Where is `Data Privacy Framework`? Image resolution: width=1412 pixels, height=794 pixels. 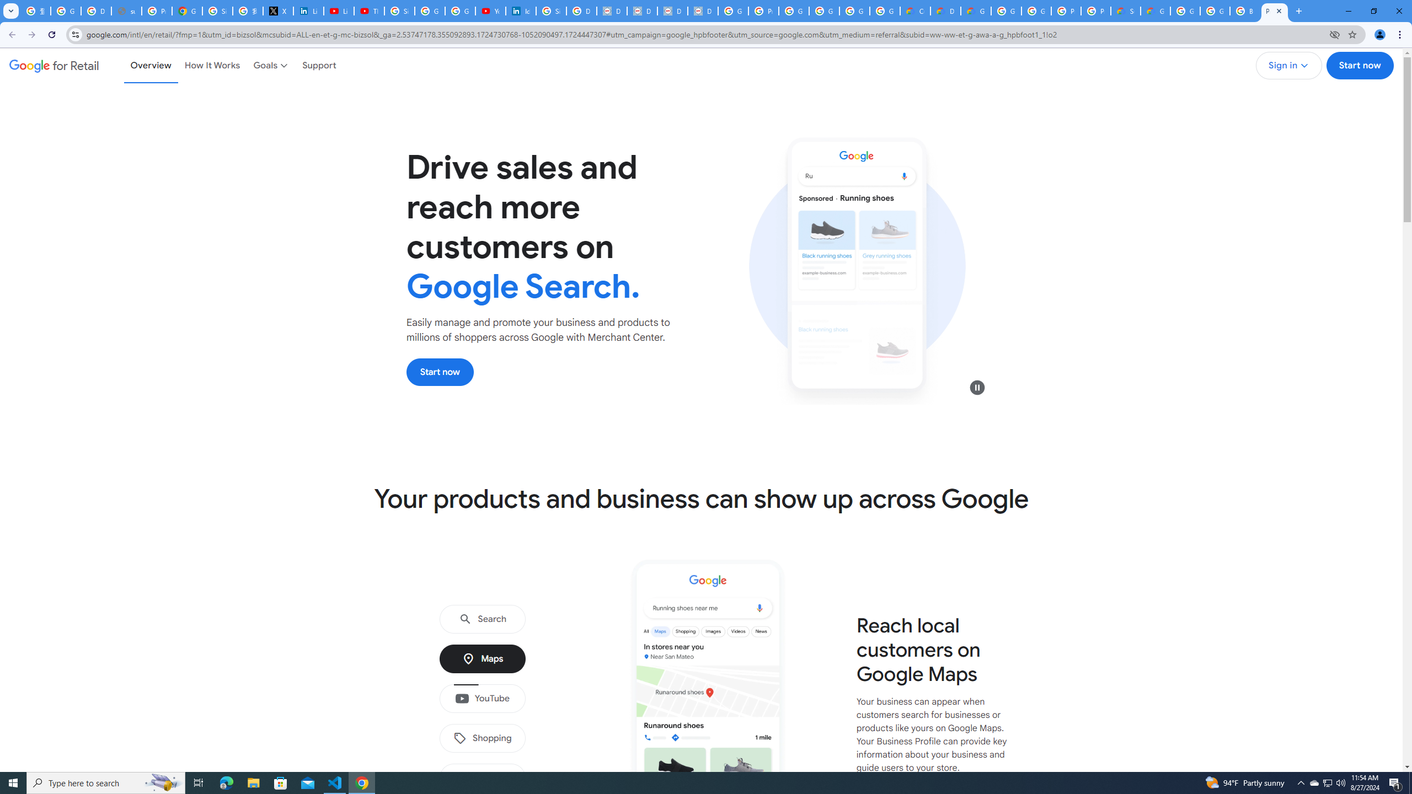
Data Privacy Framework is located at coordinates (703, 11).